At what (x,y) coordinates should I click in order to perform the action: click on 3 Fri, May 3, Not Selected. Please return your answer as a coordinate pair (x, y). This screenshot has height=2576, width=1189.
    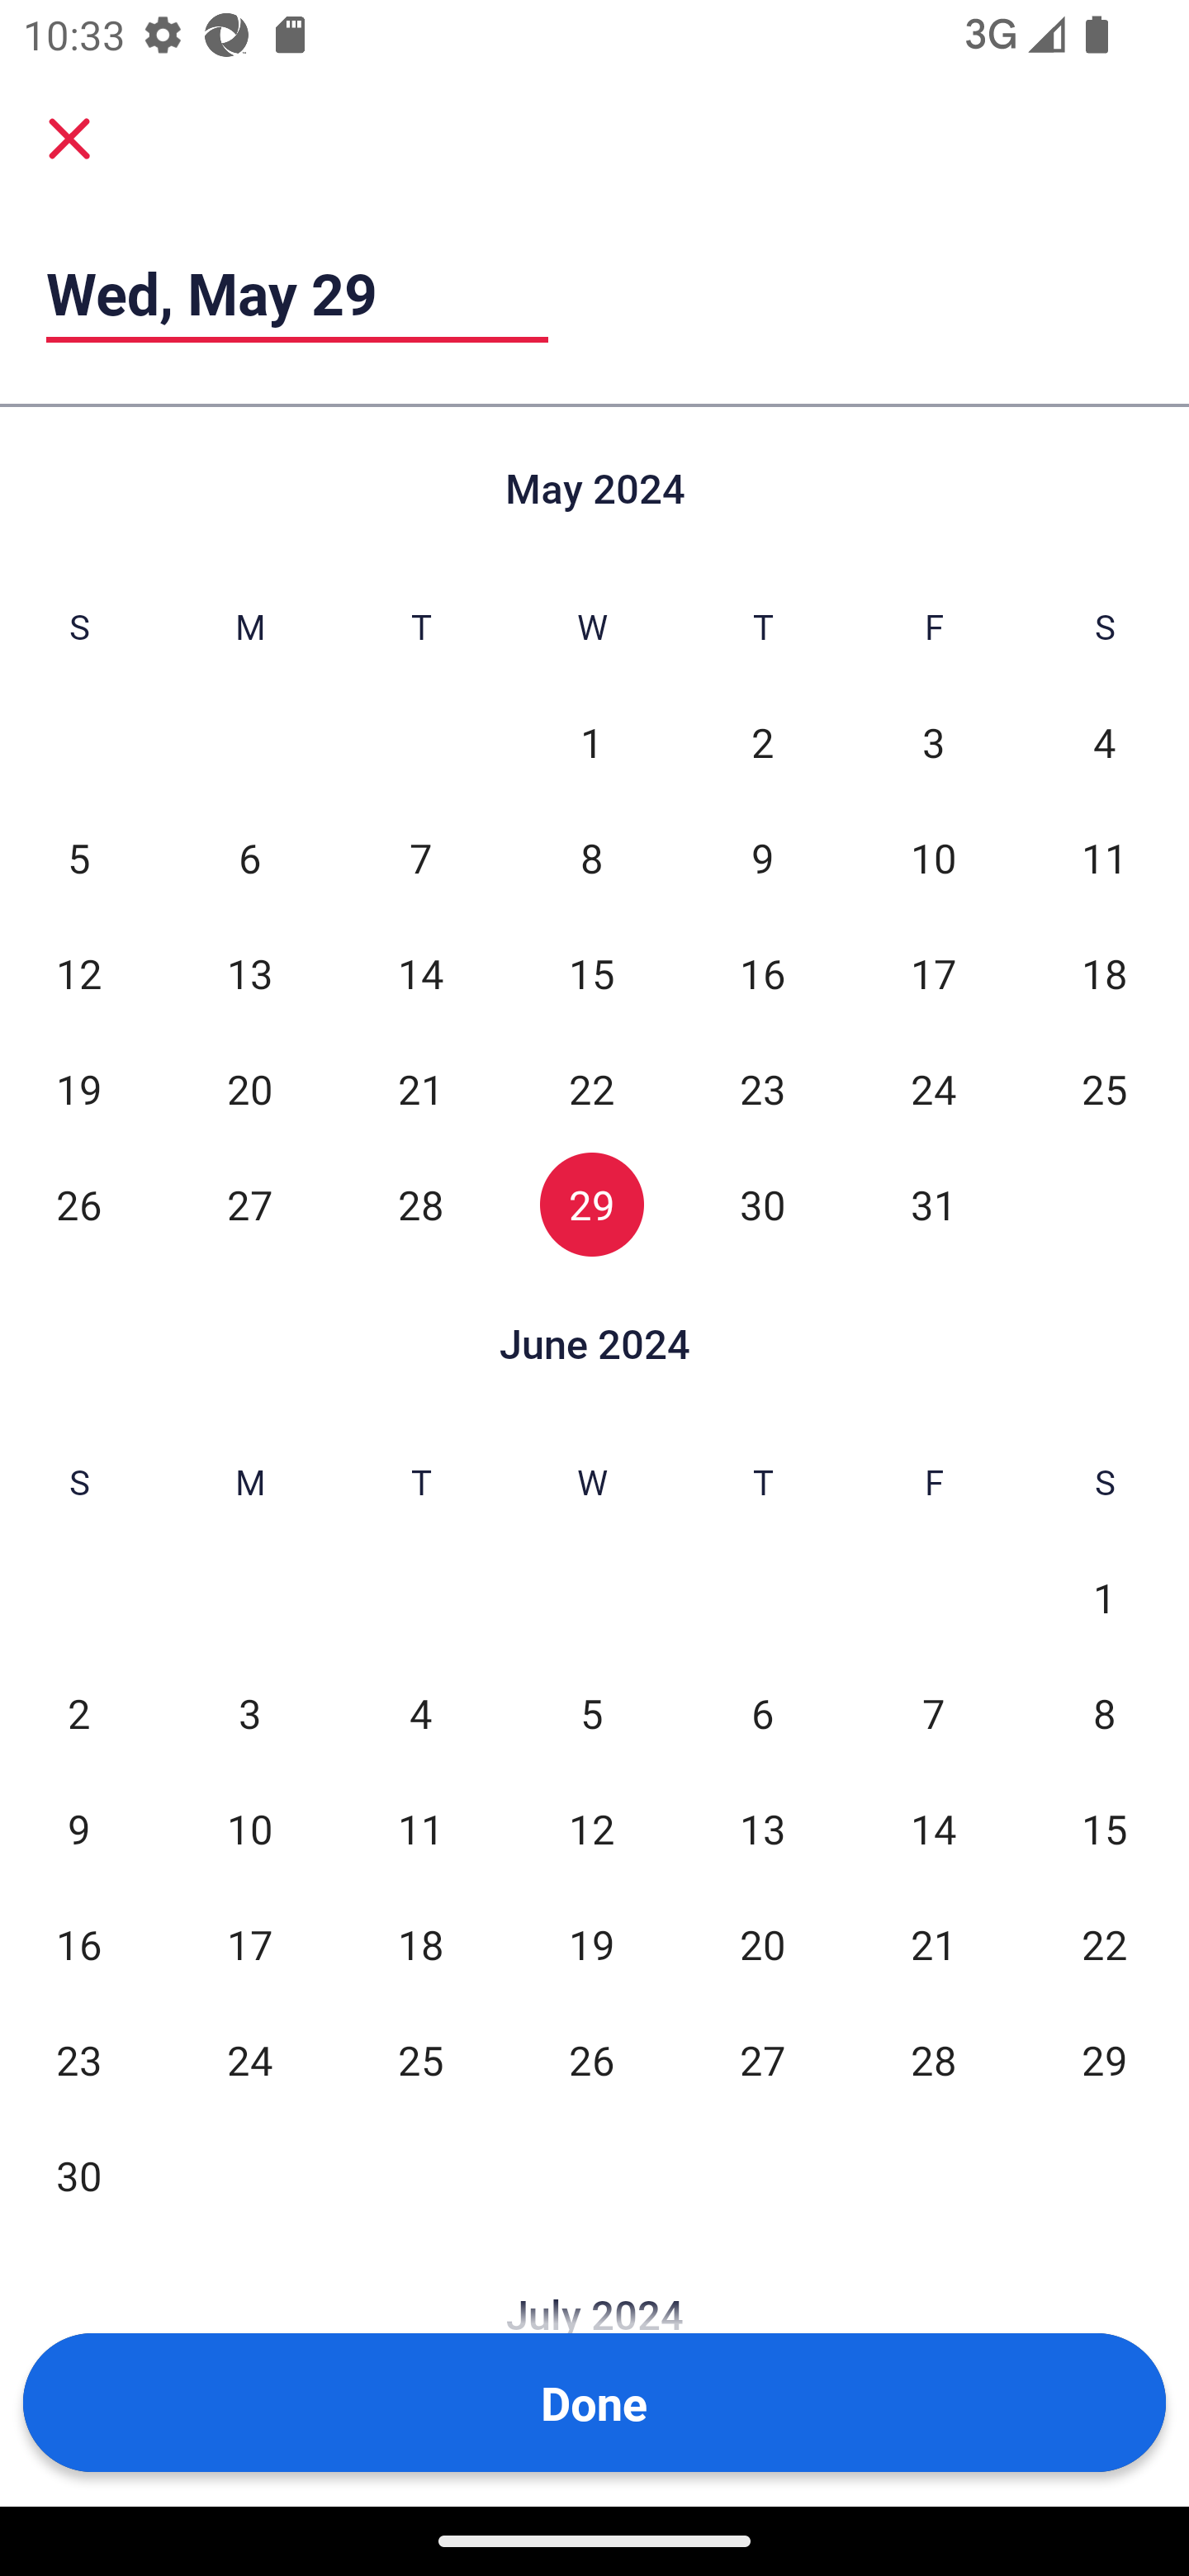
    Looking at the image, I should click on (933, 743).